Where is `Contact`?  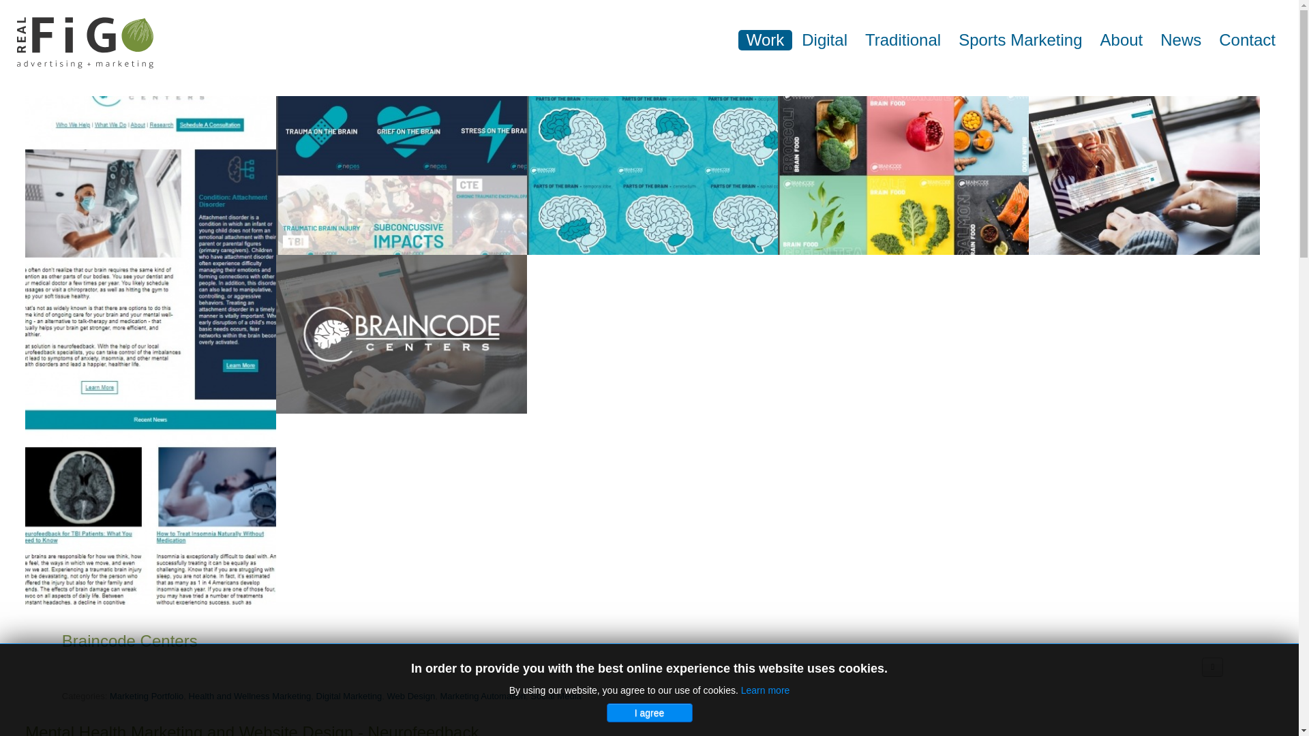 Contact is located at coordinates (1248, 40).